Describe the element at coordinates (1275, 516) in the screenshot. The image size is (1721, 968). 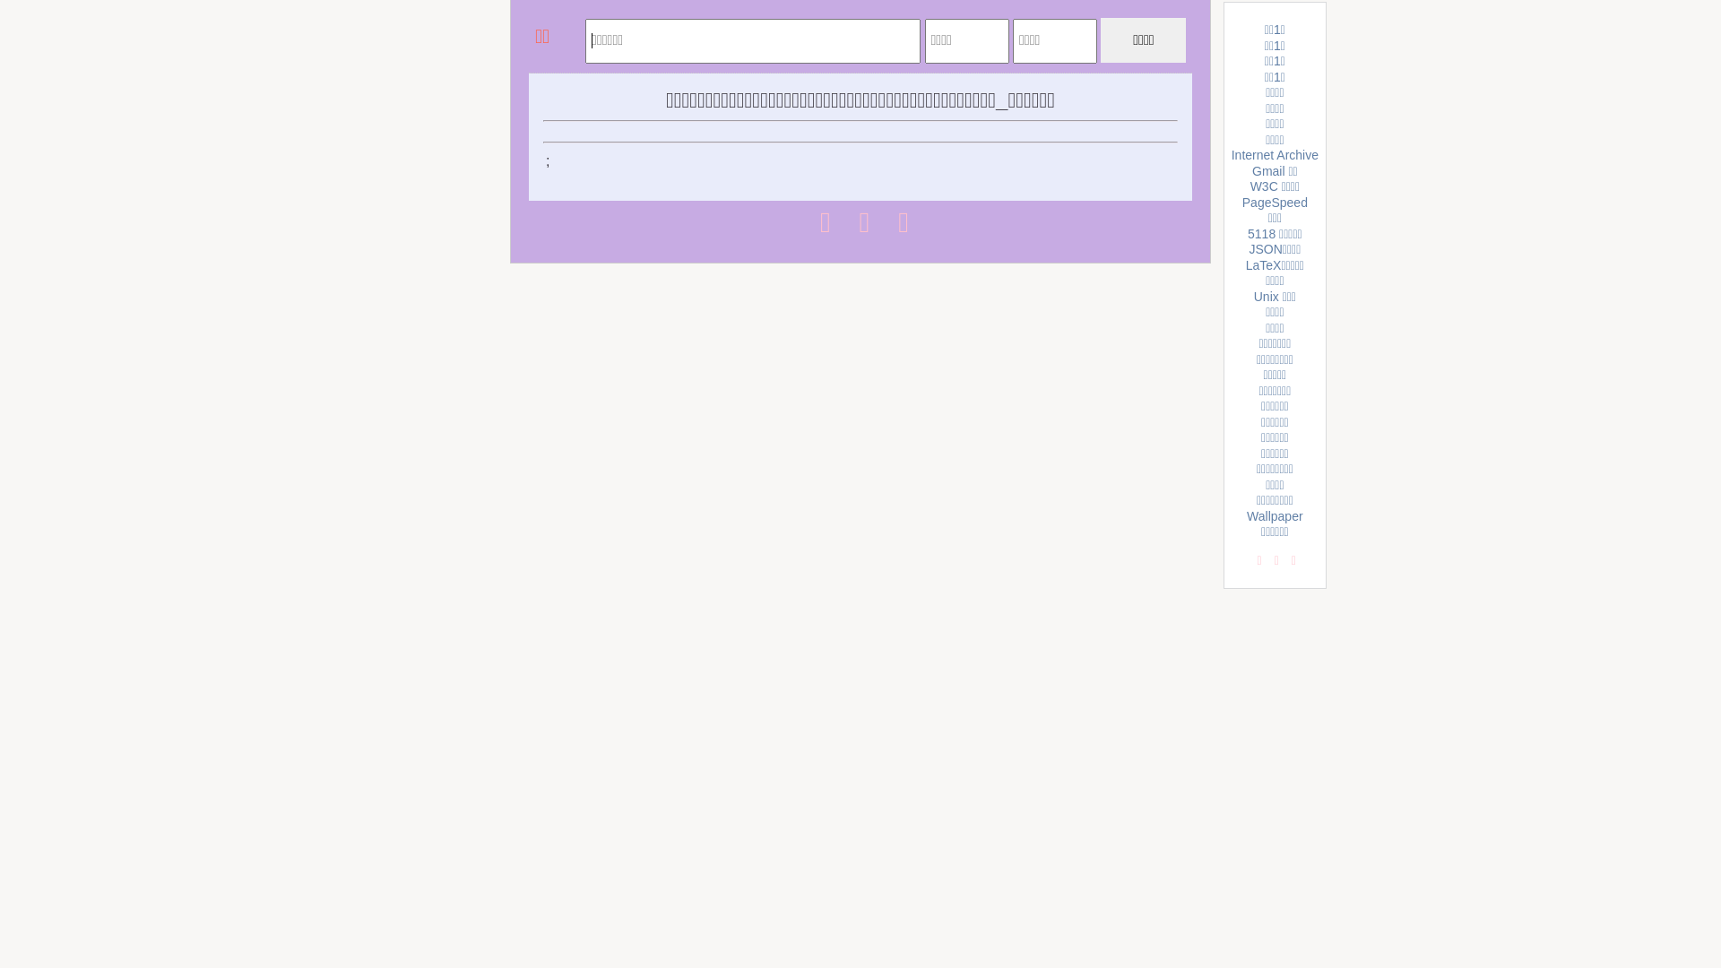
I see `Wallpaper` at that location.